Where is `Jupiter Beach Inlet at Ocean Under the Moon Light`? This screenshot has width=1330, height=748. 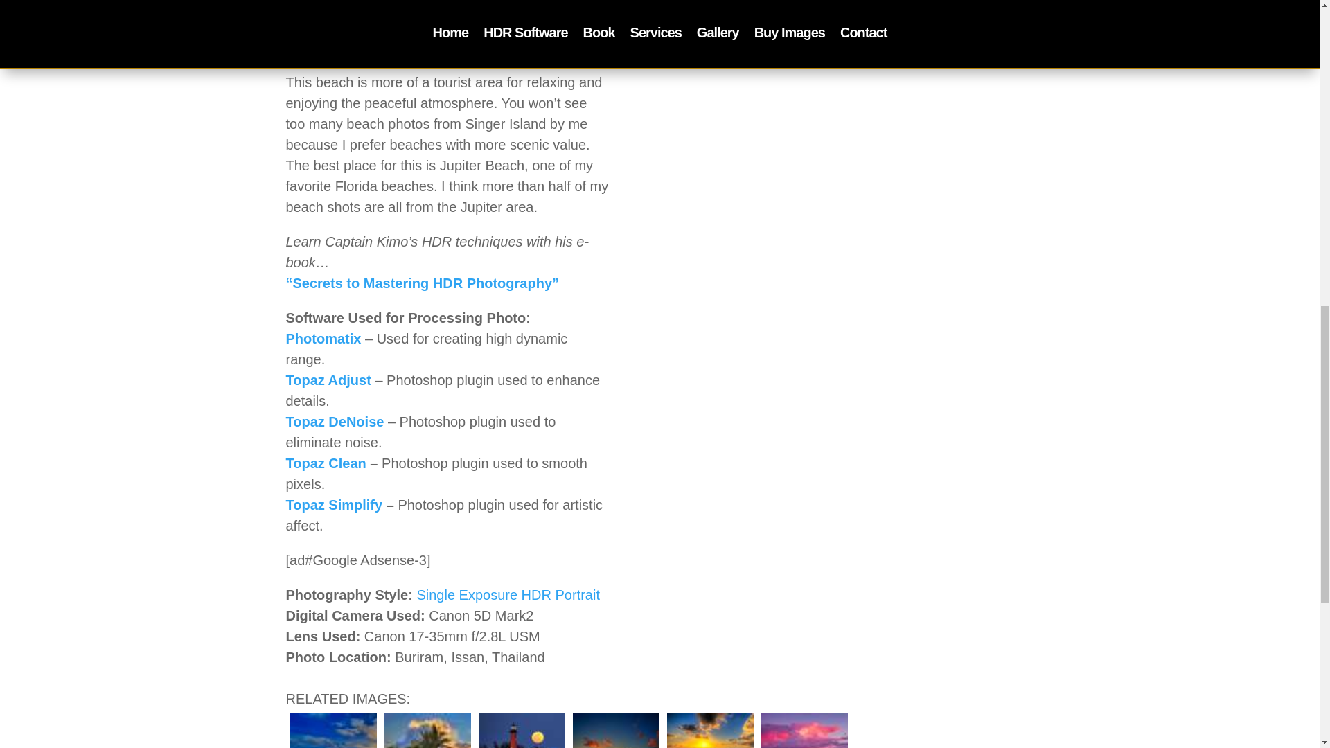
Jupiter Beach Inlet at Ocean Under the Moon Light is located at coordinates (332, 729).